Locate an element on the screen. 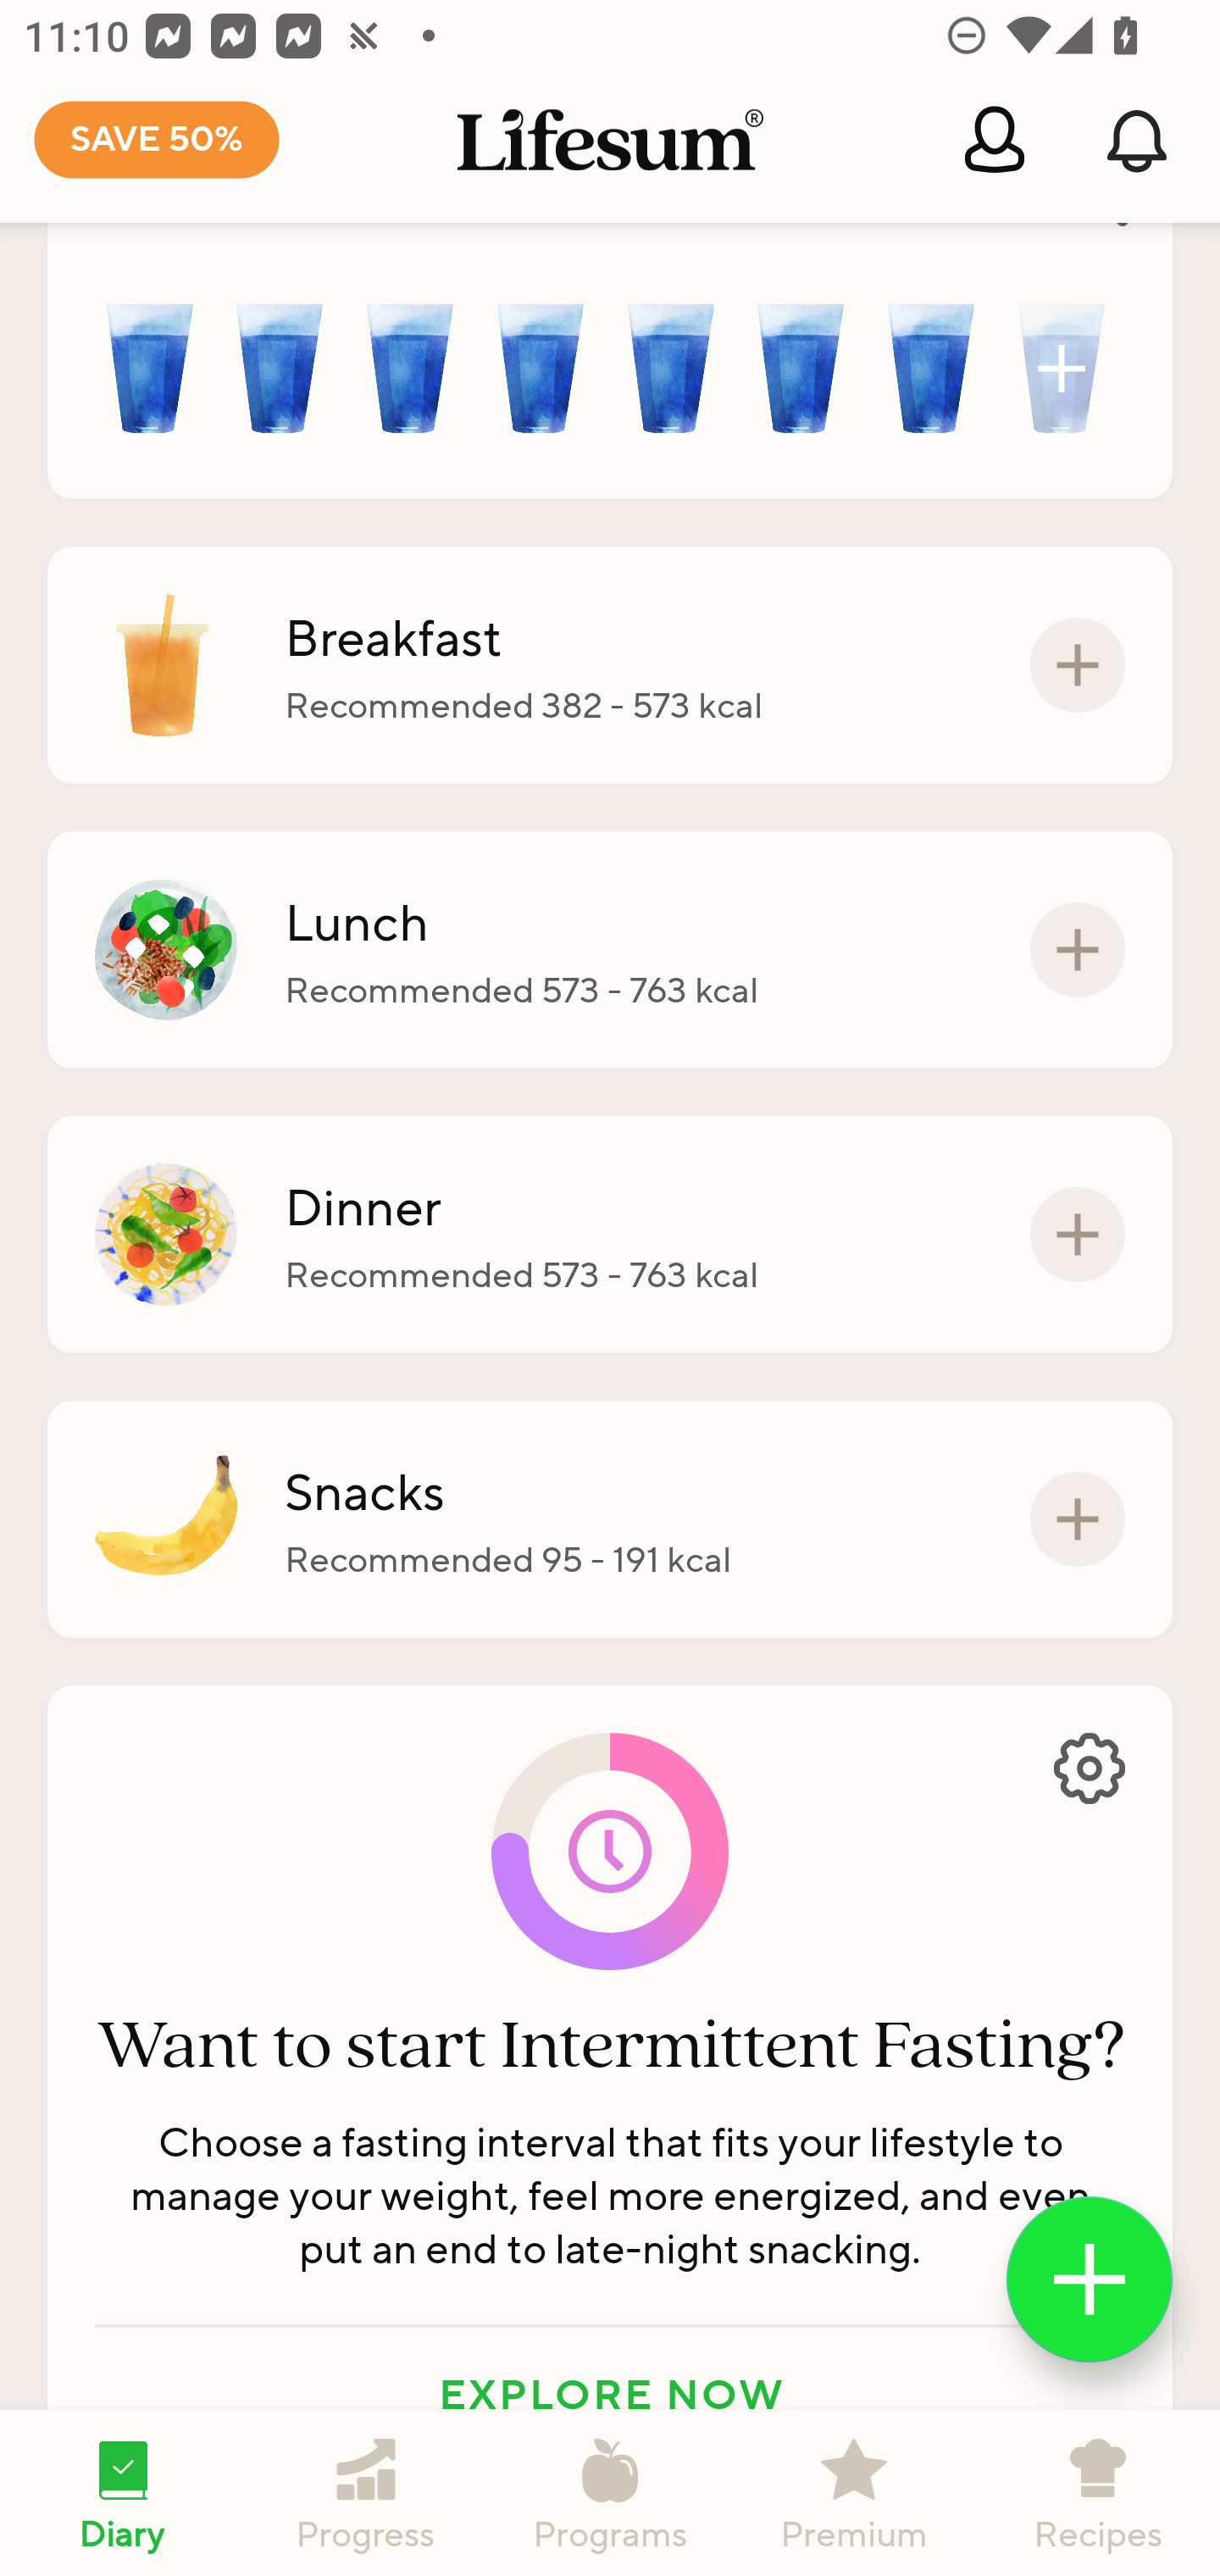 This screenshot has width=1220, height=2576. EXPLORE NOW is located at coordinates (610, 2395).